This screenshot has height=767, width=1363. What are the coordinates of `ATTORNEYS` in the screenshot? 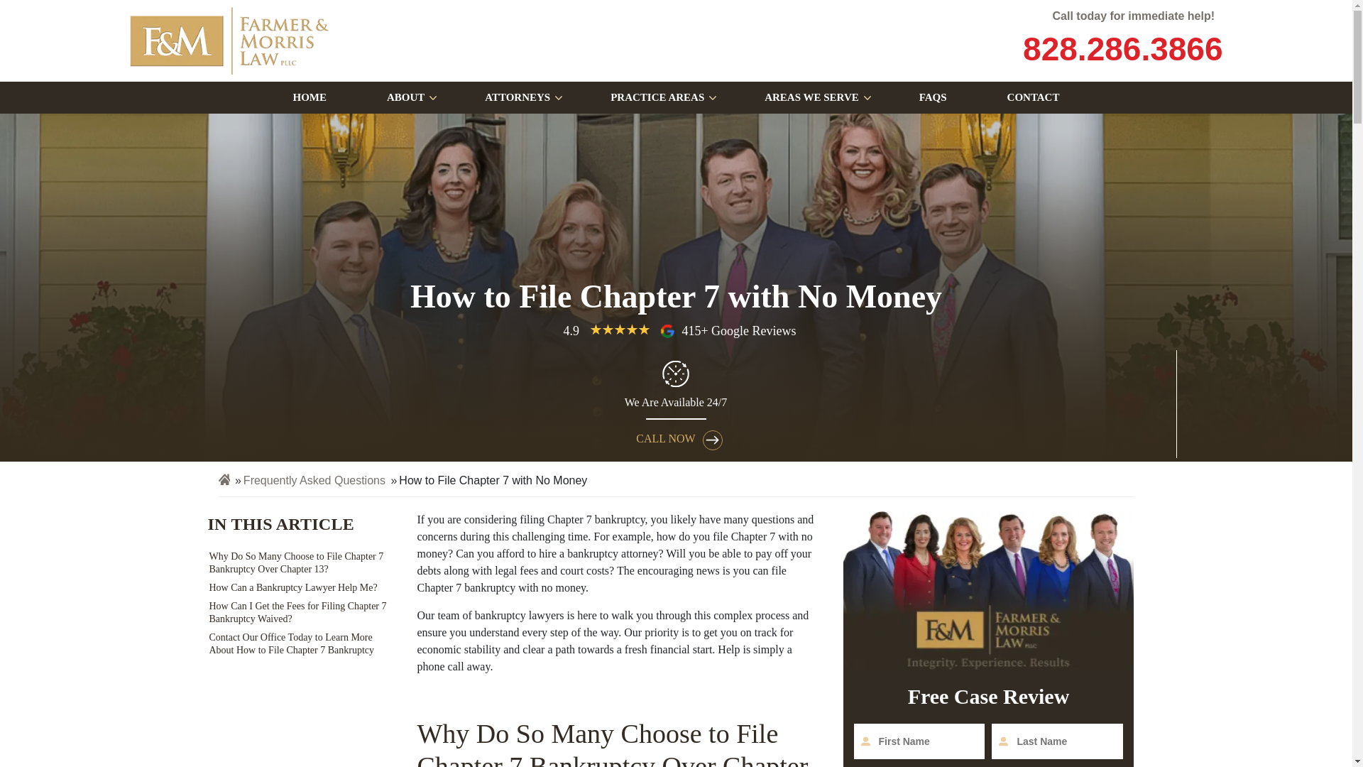 It's located at (517, 97).